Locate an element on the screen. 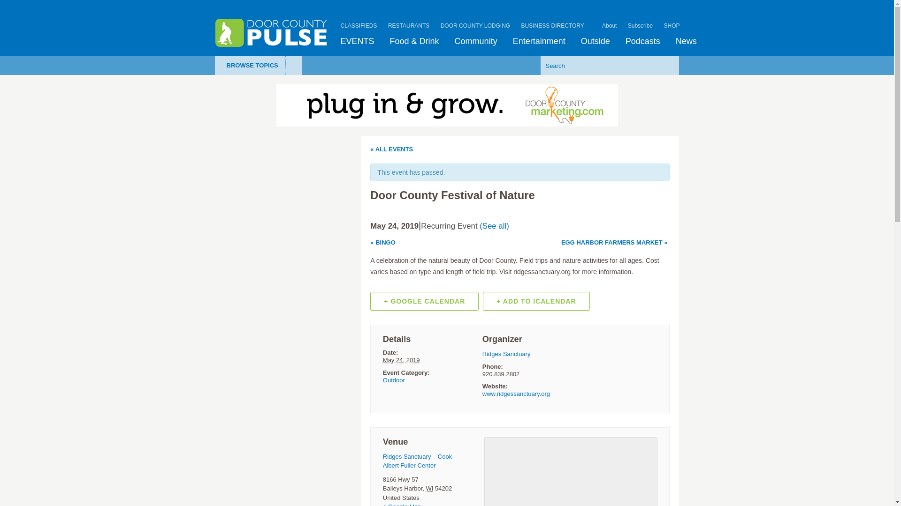  Add to Google Calendar is located at coordinates (424, 301).